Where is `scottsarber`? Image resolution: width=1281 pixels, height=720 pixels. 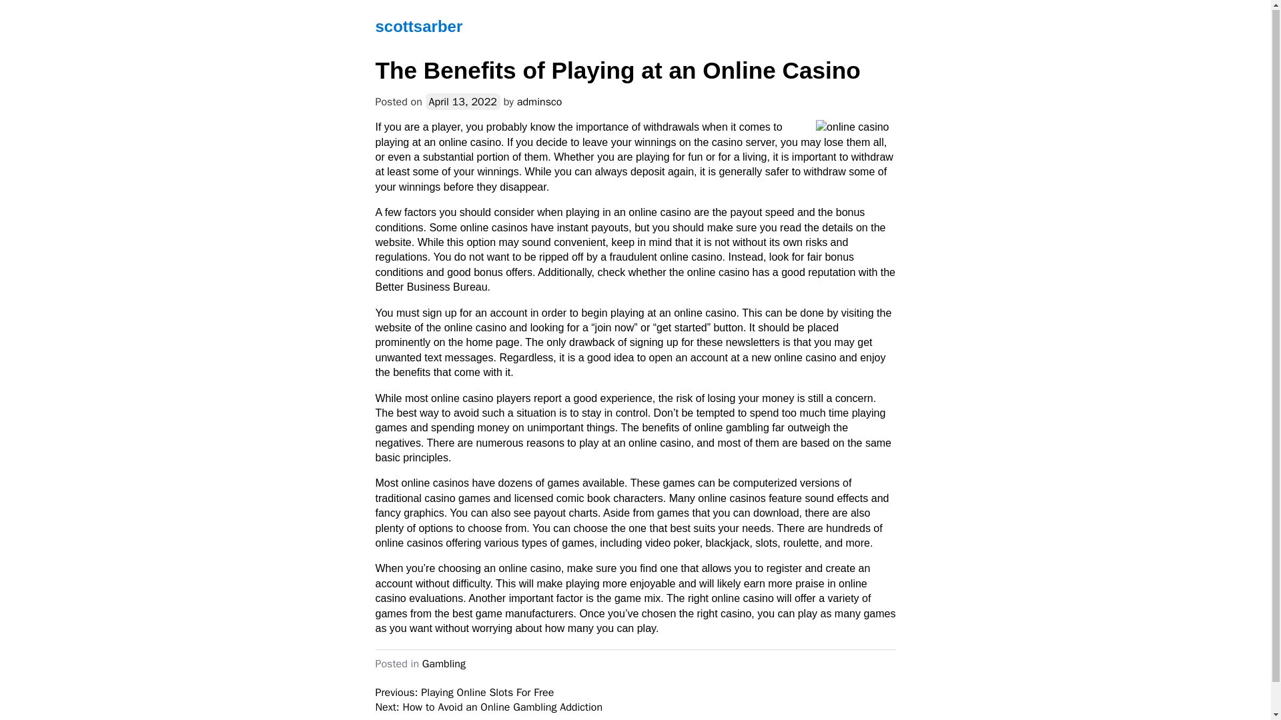 scottsarber is located at coordinates (419, 25).